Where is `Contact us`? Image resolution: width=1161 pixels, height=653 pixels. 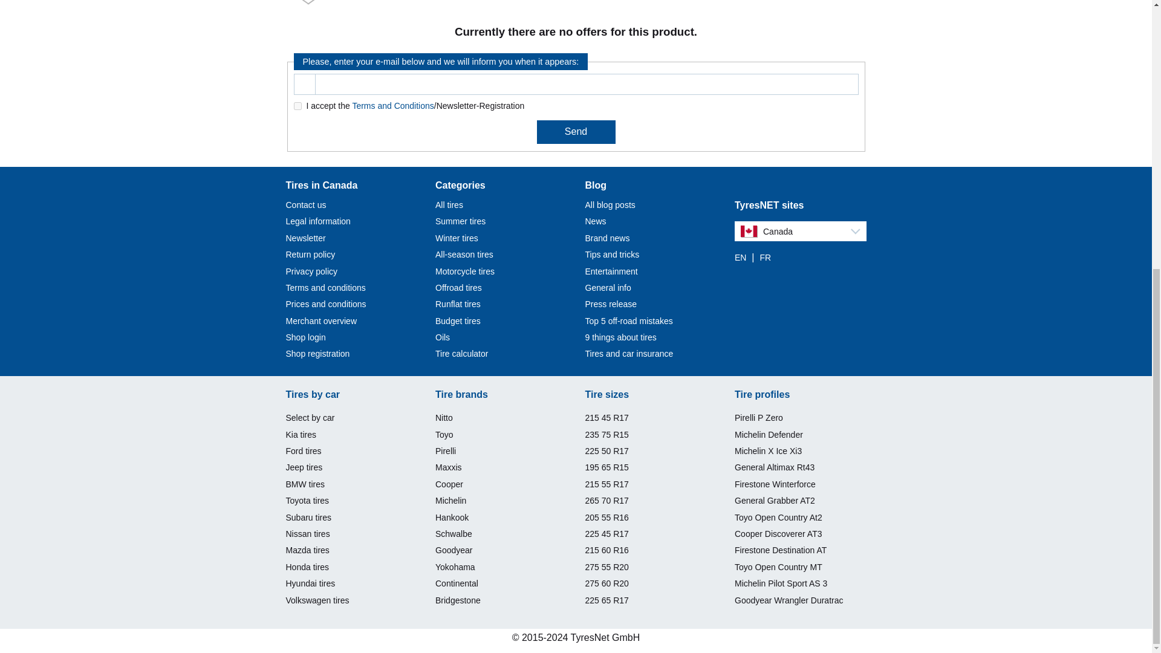 Contact us is located at coordinates (306, 204).